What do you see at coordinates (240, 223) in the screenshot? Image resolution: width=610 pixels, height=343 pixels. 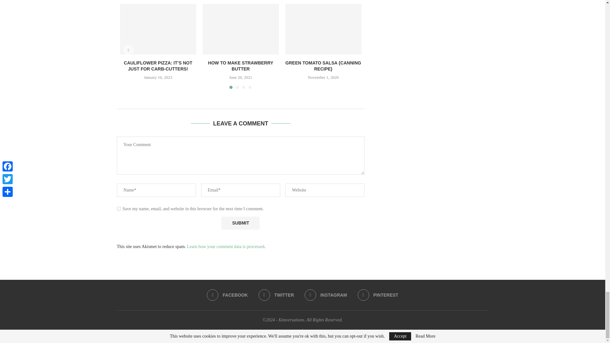 I see `Submit` at bounding box center [240, 223].